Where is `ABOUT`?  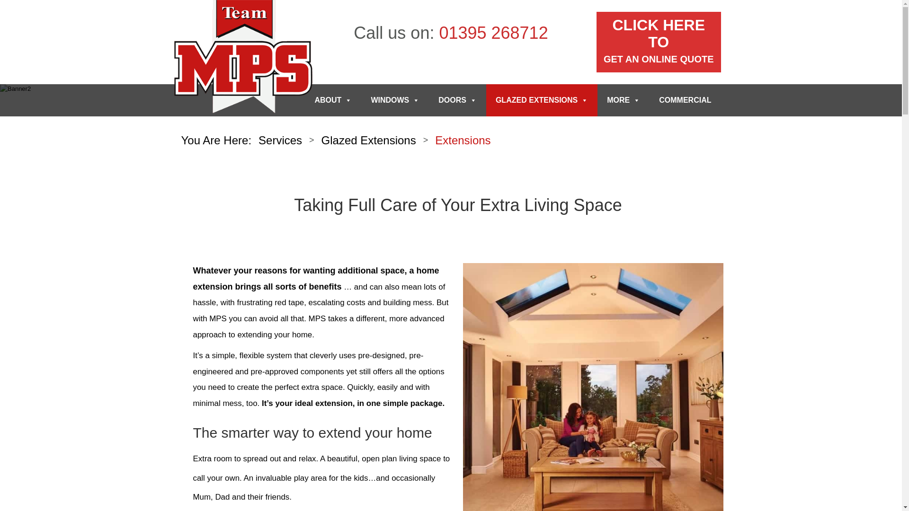 ABOUT is located at coordinates (457, 100).